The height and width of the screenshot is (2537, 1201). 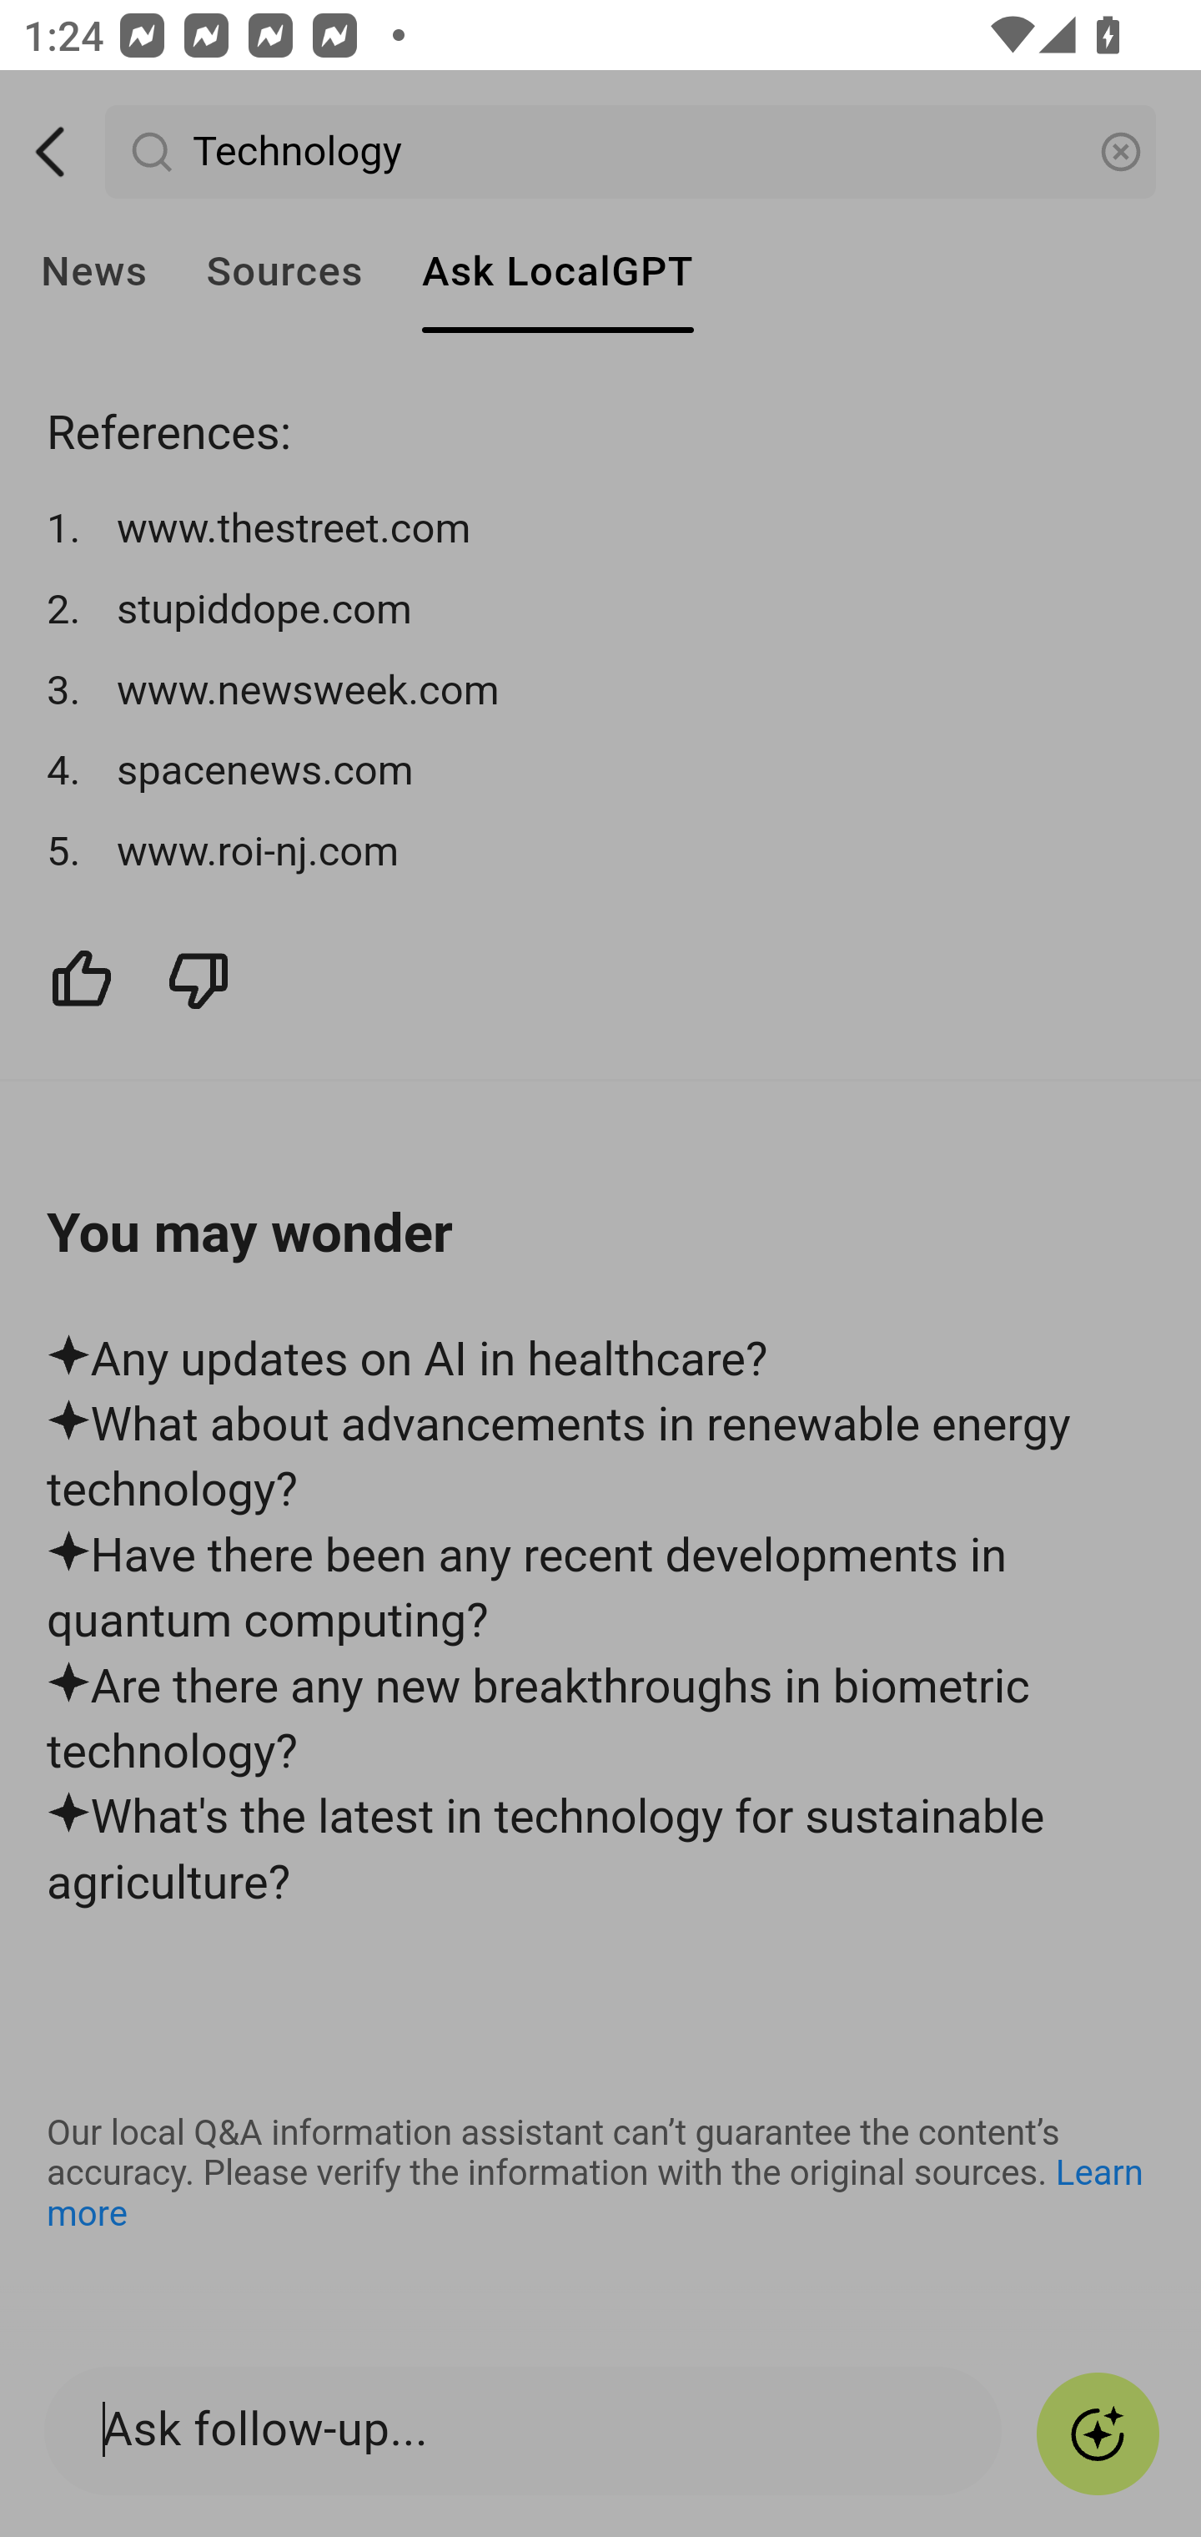 I want to click on 2. stupiddope.com 2. stupiddope.com, so click(x=602, y=611).